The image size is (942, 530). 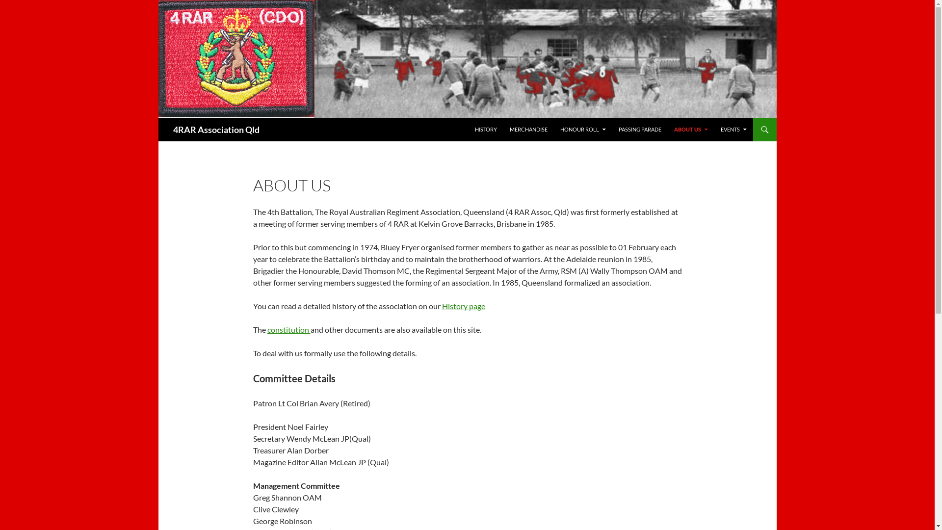 I want to click on HONOUR ROLL, so click(x=583, y=130).